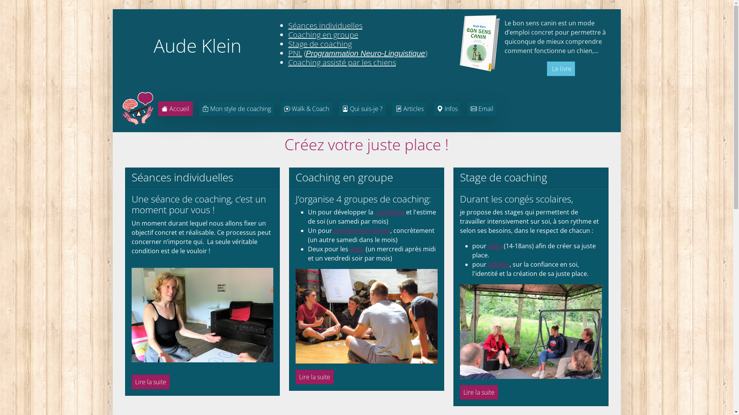 Image resolution: width=739 pixels, height=415 pixels. I want to click on Lire la suite, so click(151, 382).